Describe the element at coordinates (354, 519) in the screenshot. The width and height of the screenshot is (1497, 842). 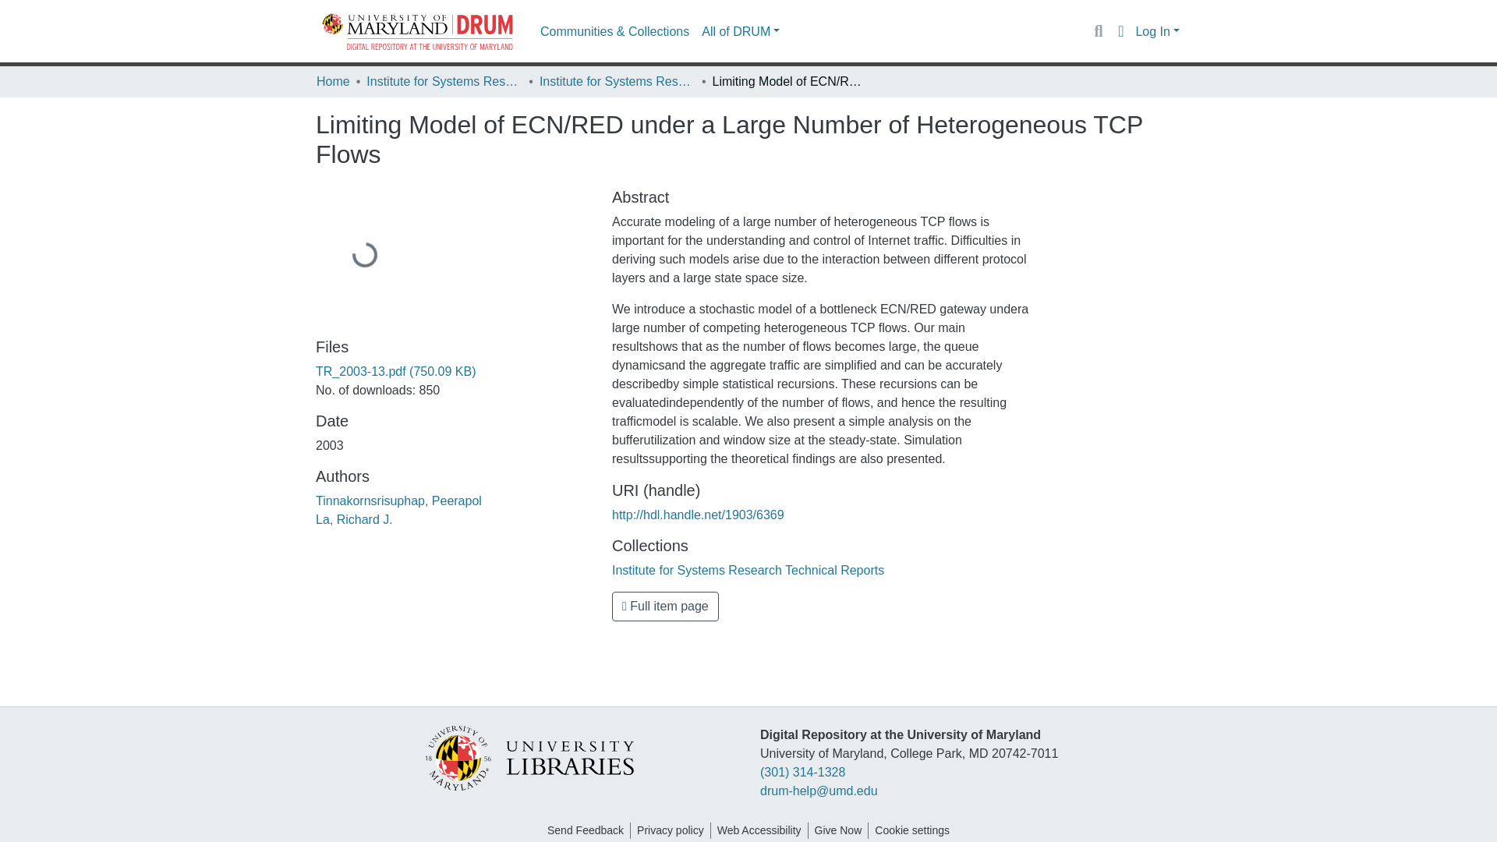
I see `La, Richard J.` at that location.